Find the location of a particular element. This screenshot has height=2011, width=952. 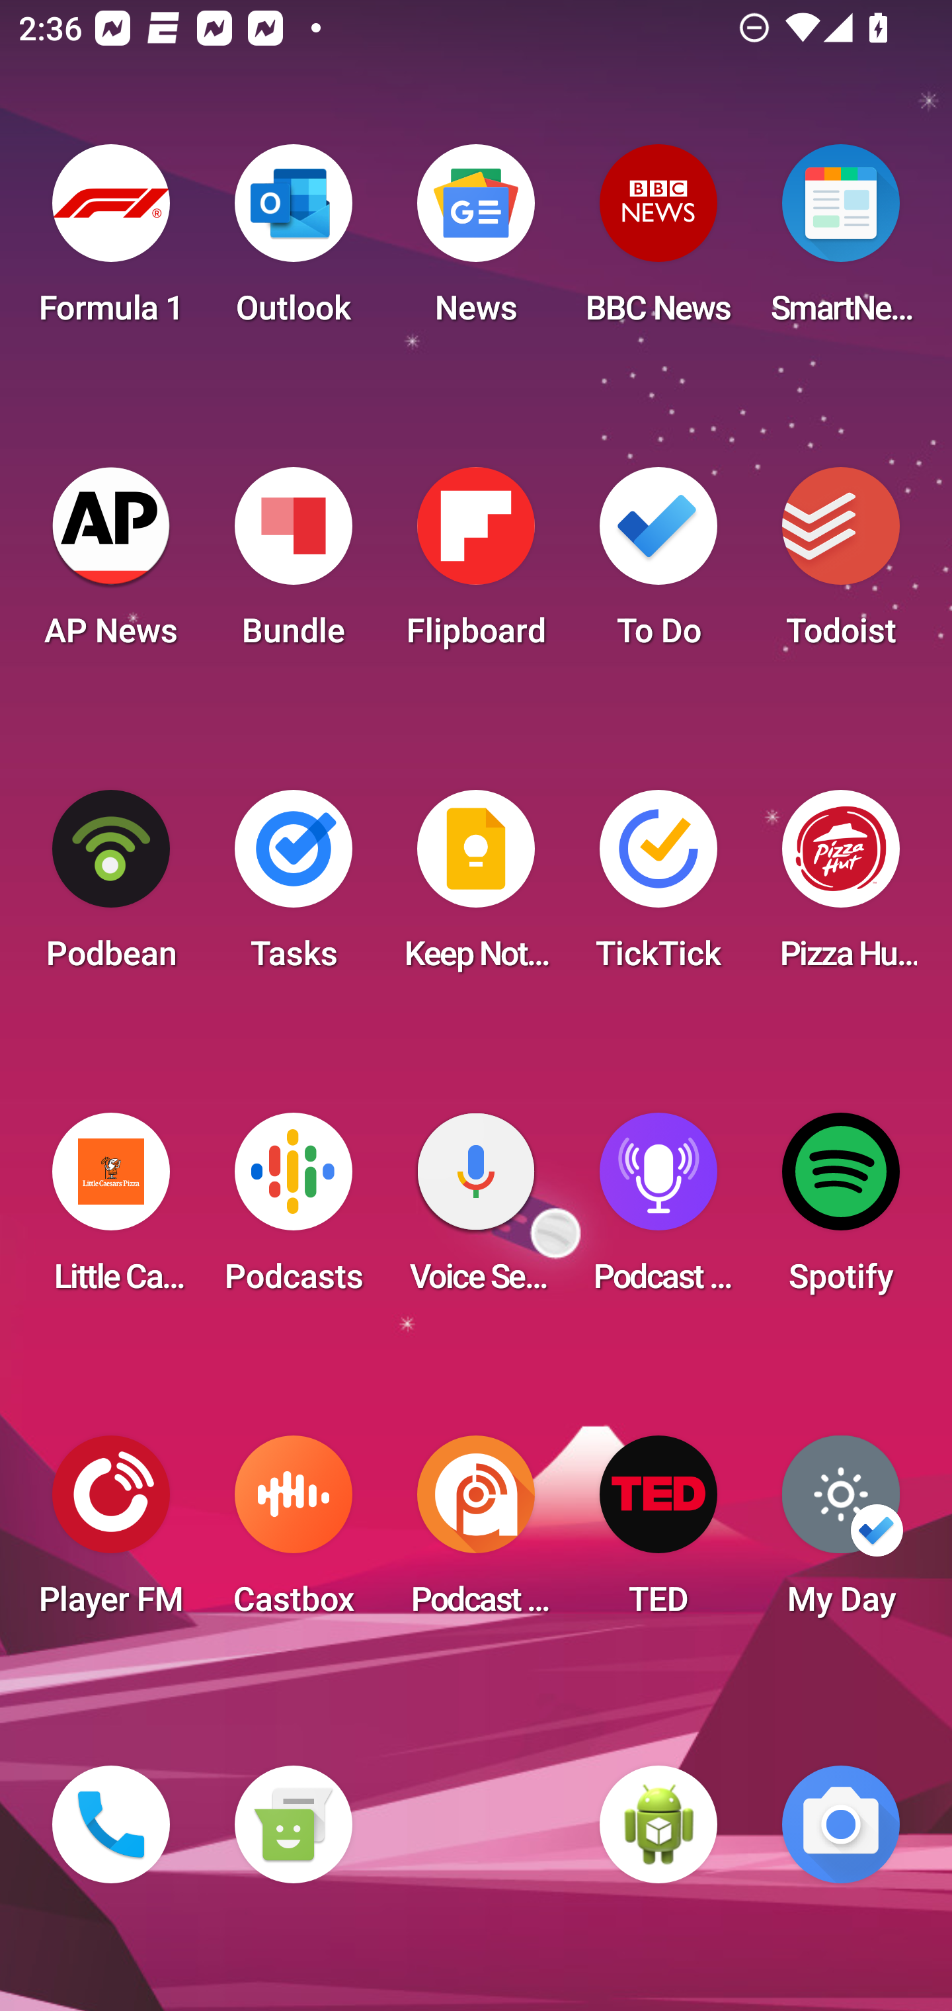

Voice Search is located at coordinates (476, 1211).